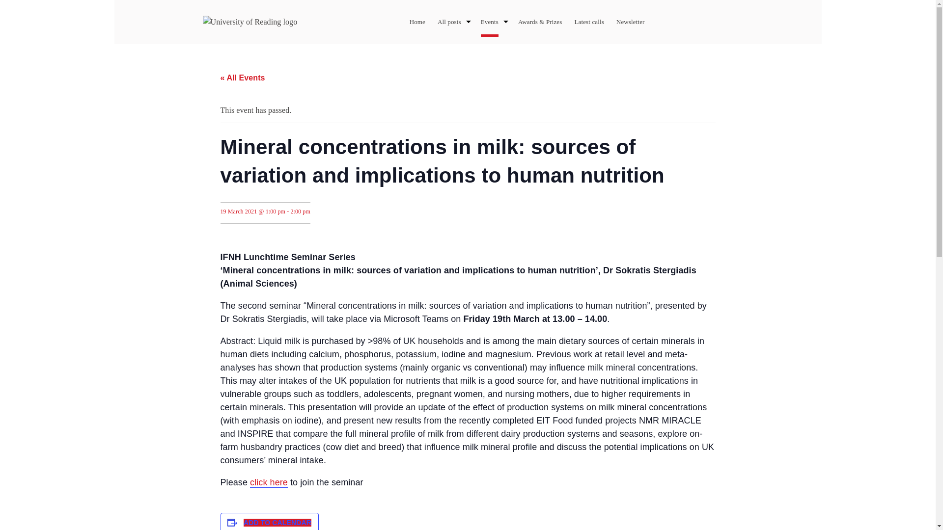 This screenshot has width=943, height=530. I want to click on Events, so click(490, 22).